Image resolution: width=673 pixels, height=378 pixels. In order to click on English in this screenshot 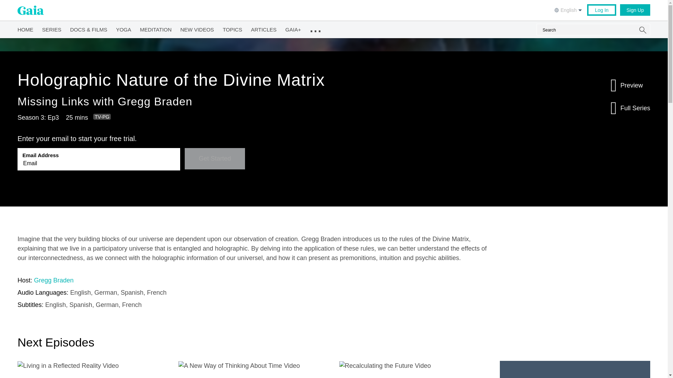, I will do `click(569, 9)`.